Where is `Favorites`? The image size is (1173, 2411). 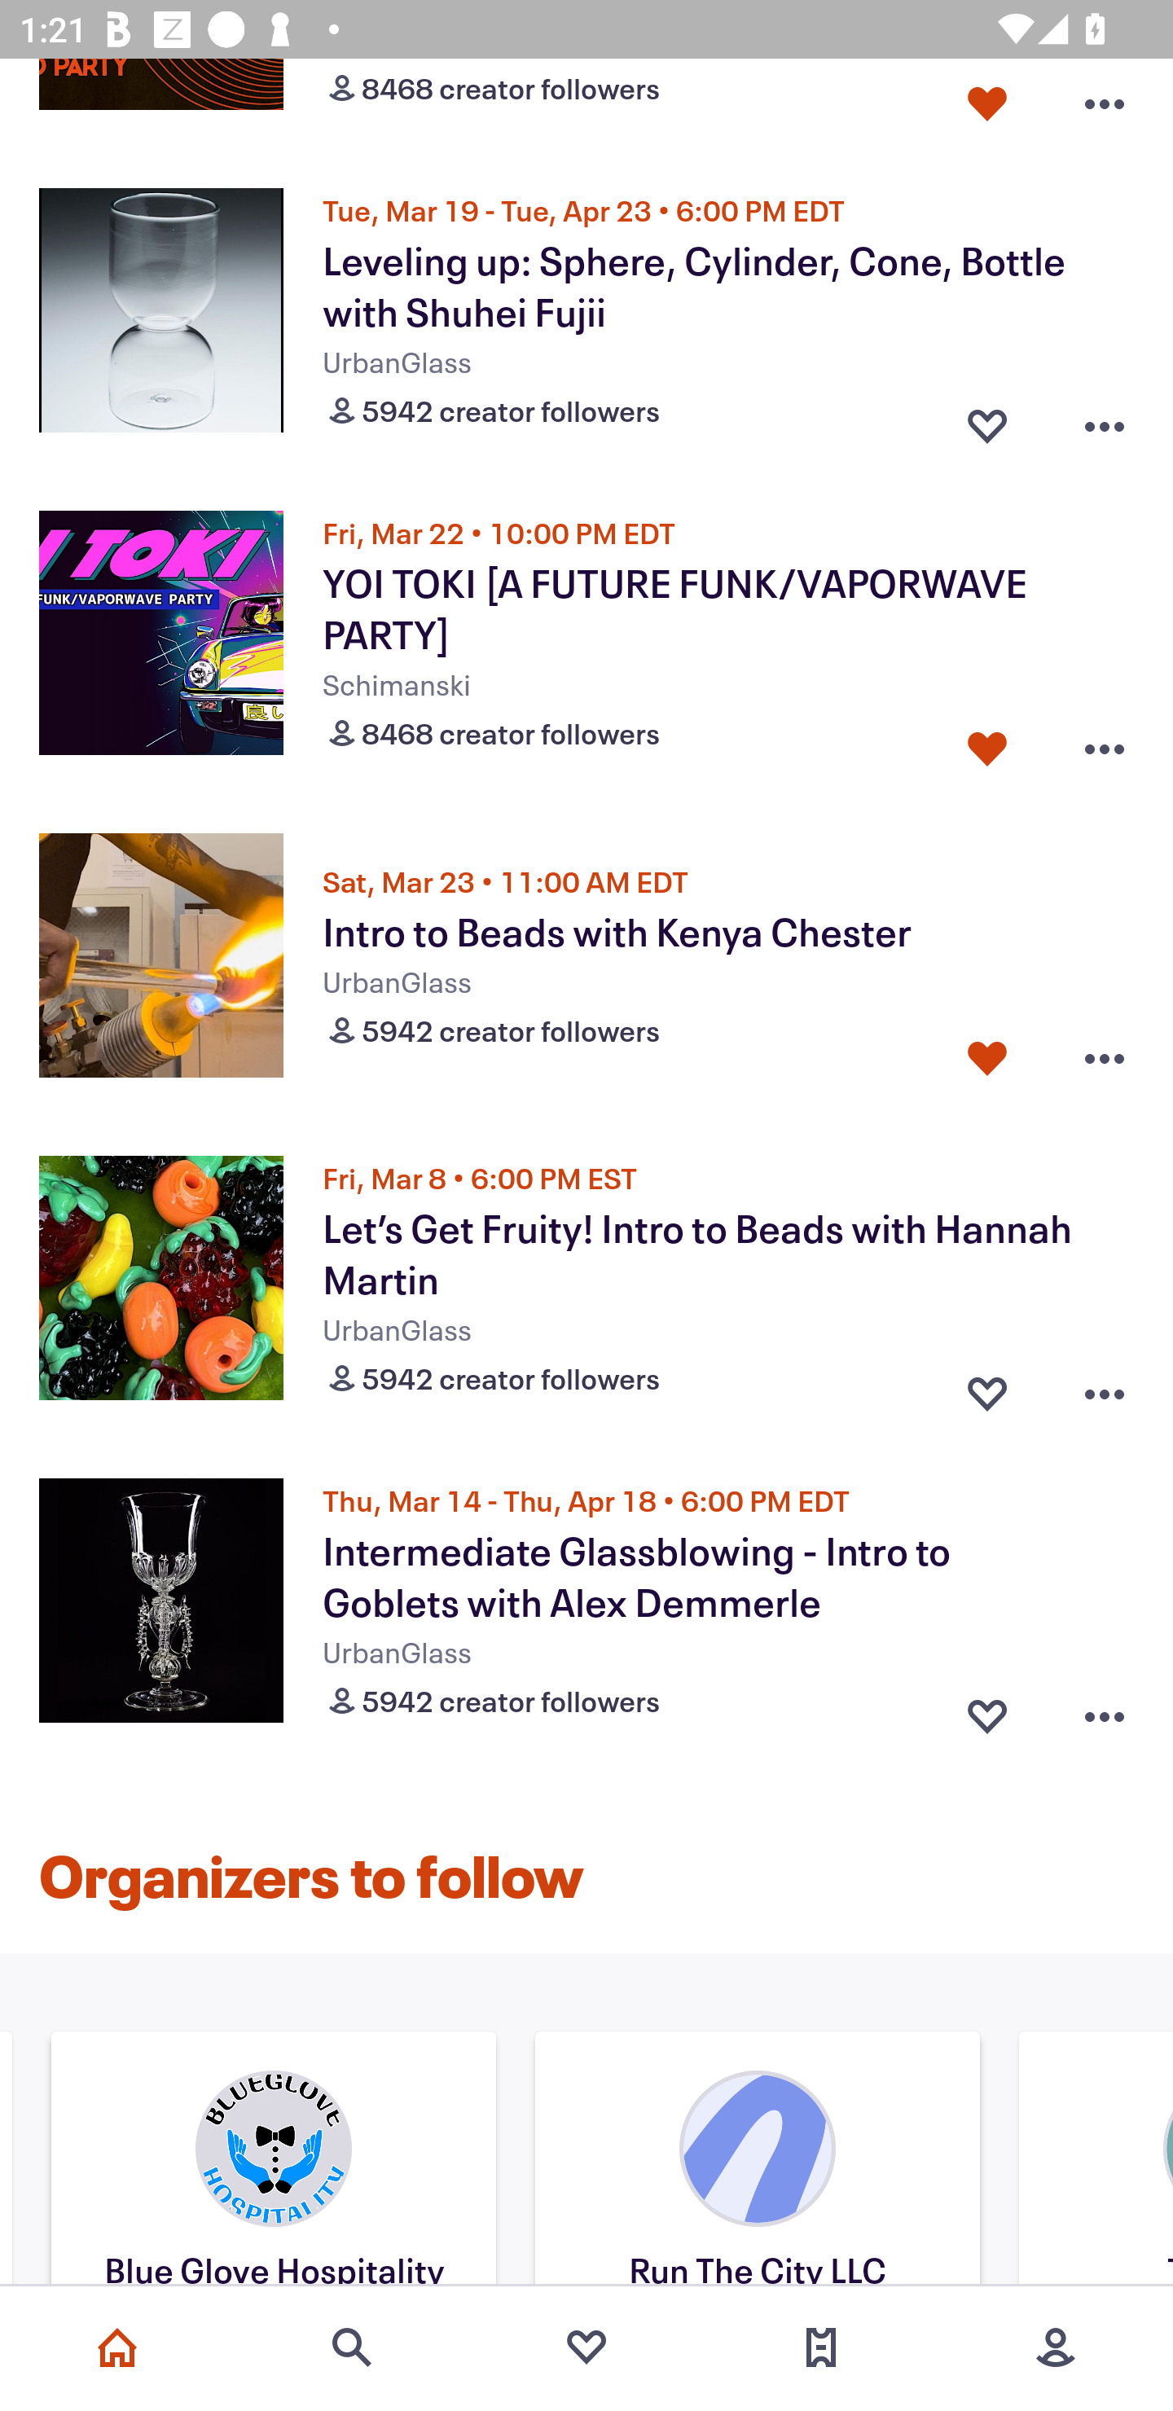 Favorites is located at coordinates (586, 2347).